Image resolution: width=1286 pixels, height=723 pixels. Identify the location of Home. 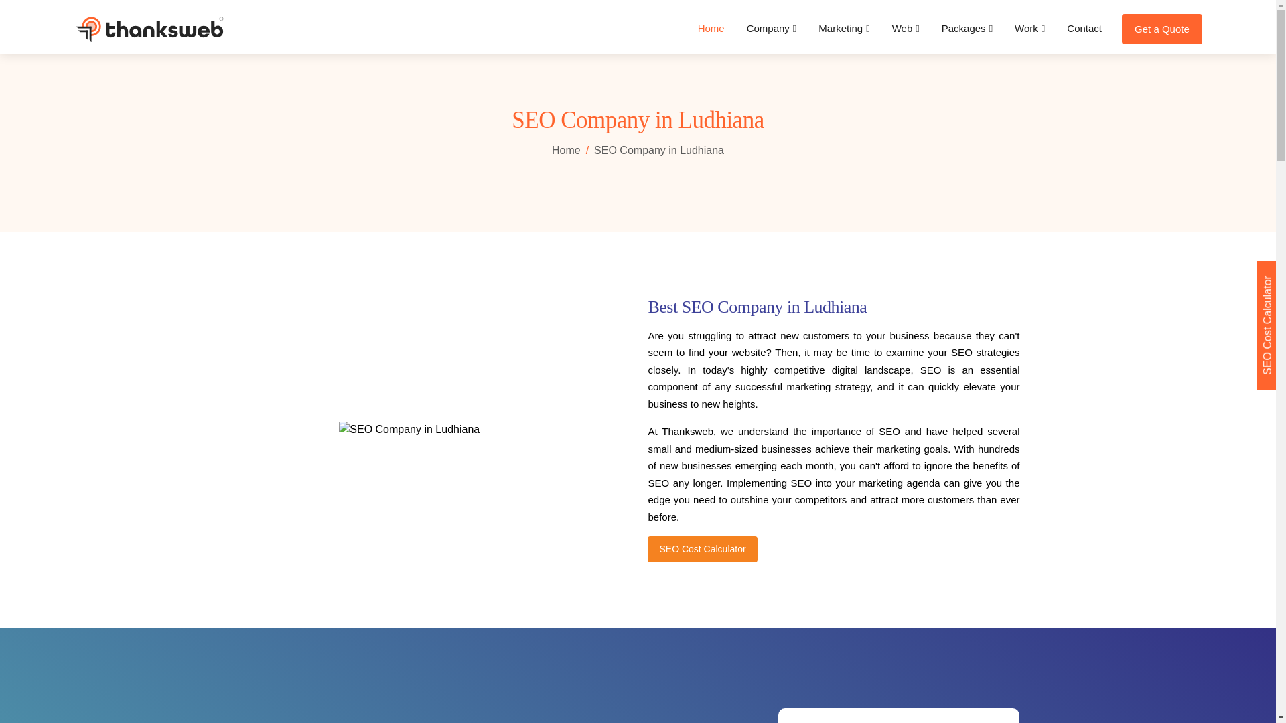
(711, 29).